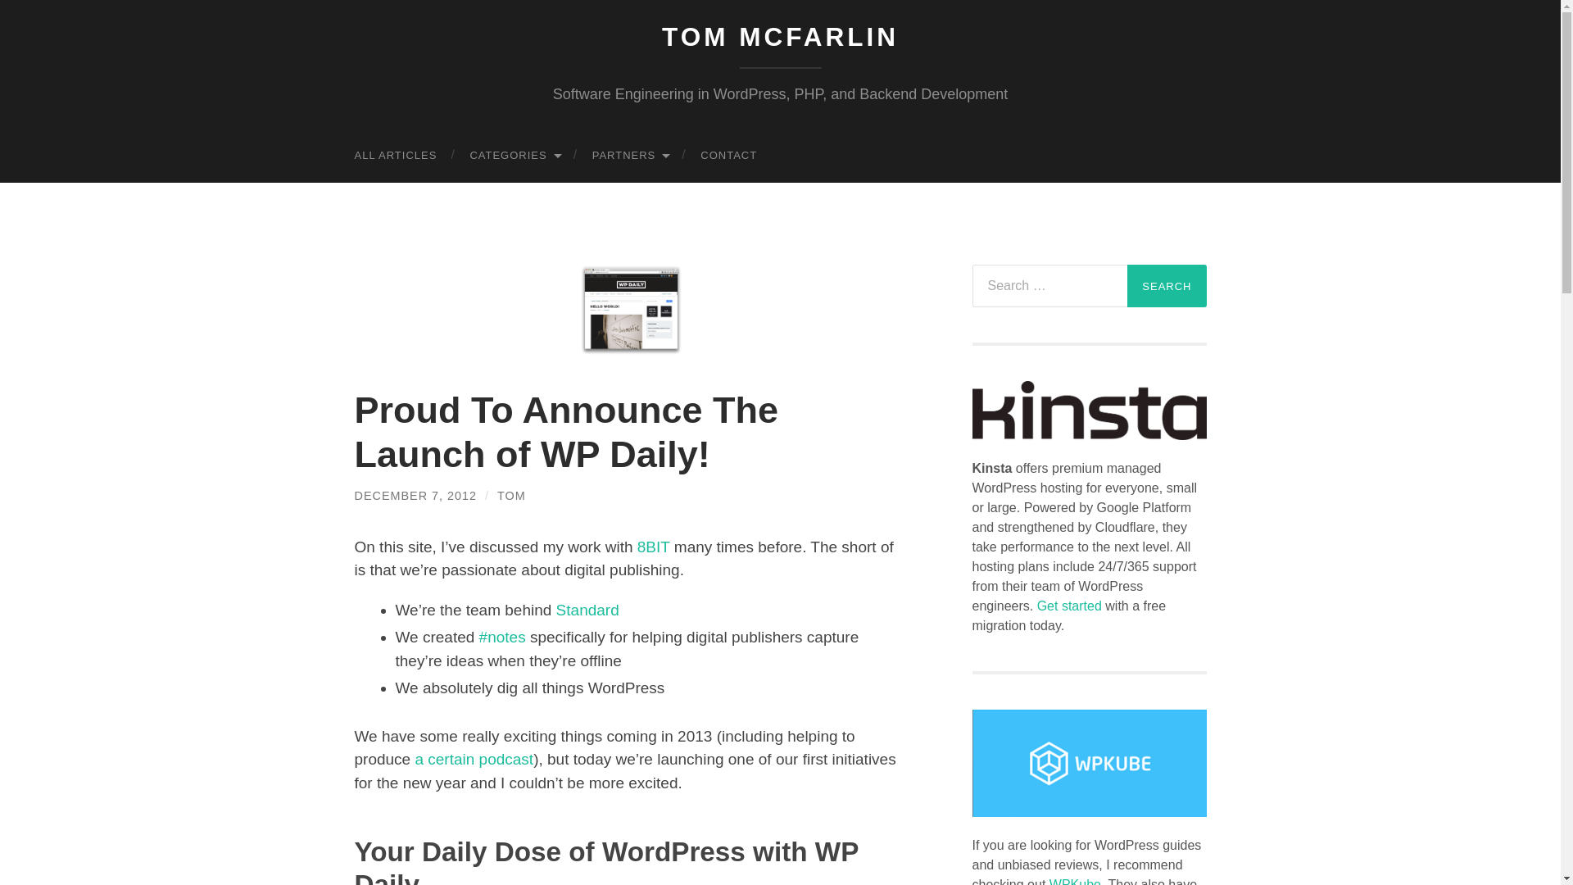 Image resolution: width=1573 pixels, height=885 pixels. I want to click on WordPress Podcast, so click(474, 759).